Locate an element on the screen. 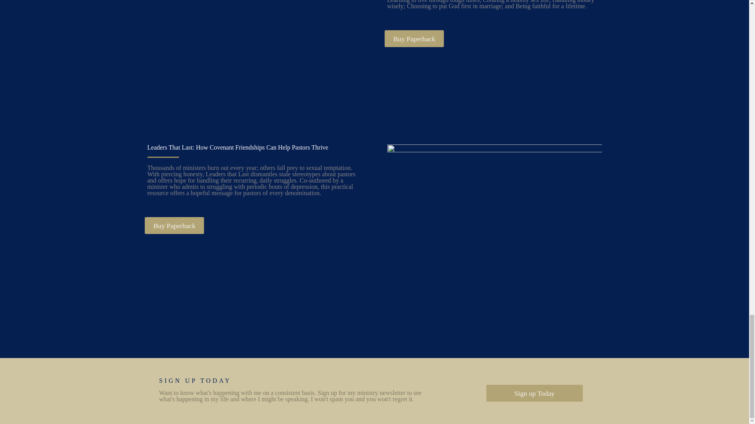 The image size is (755, 424). Buy Paperback is located at coordinates (411, 38).